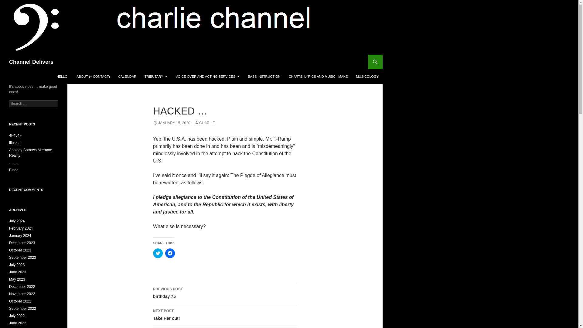 The width and height of the screenshot is (583, 328). Describe the element at coordinates (205, 123) in the screenshot. I see `CHARLIE` at that location.